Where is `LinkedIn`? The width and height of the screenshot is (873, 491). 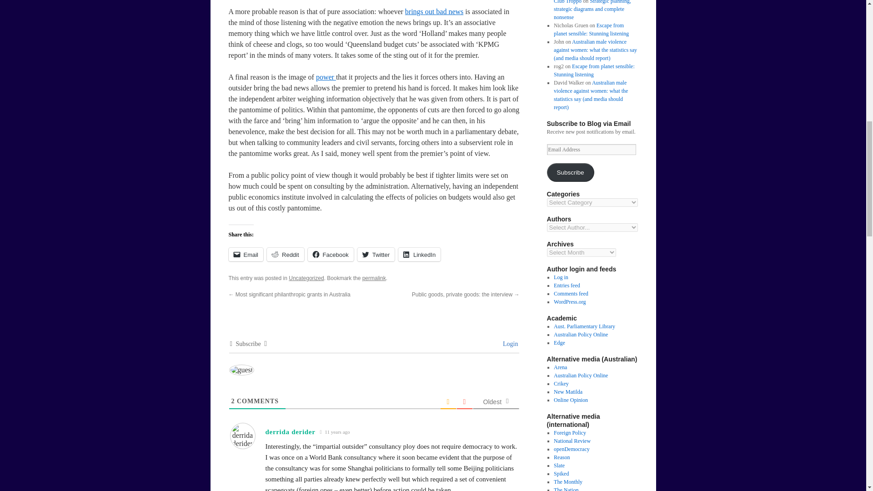 LinkedIn is located at coordinates (419, 255).